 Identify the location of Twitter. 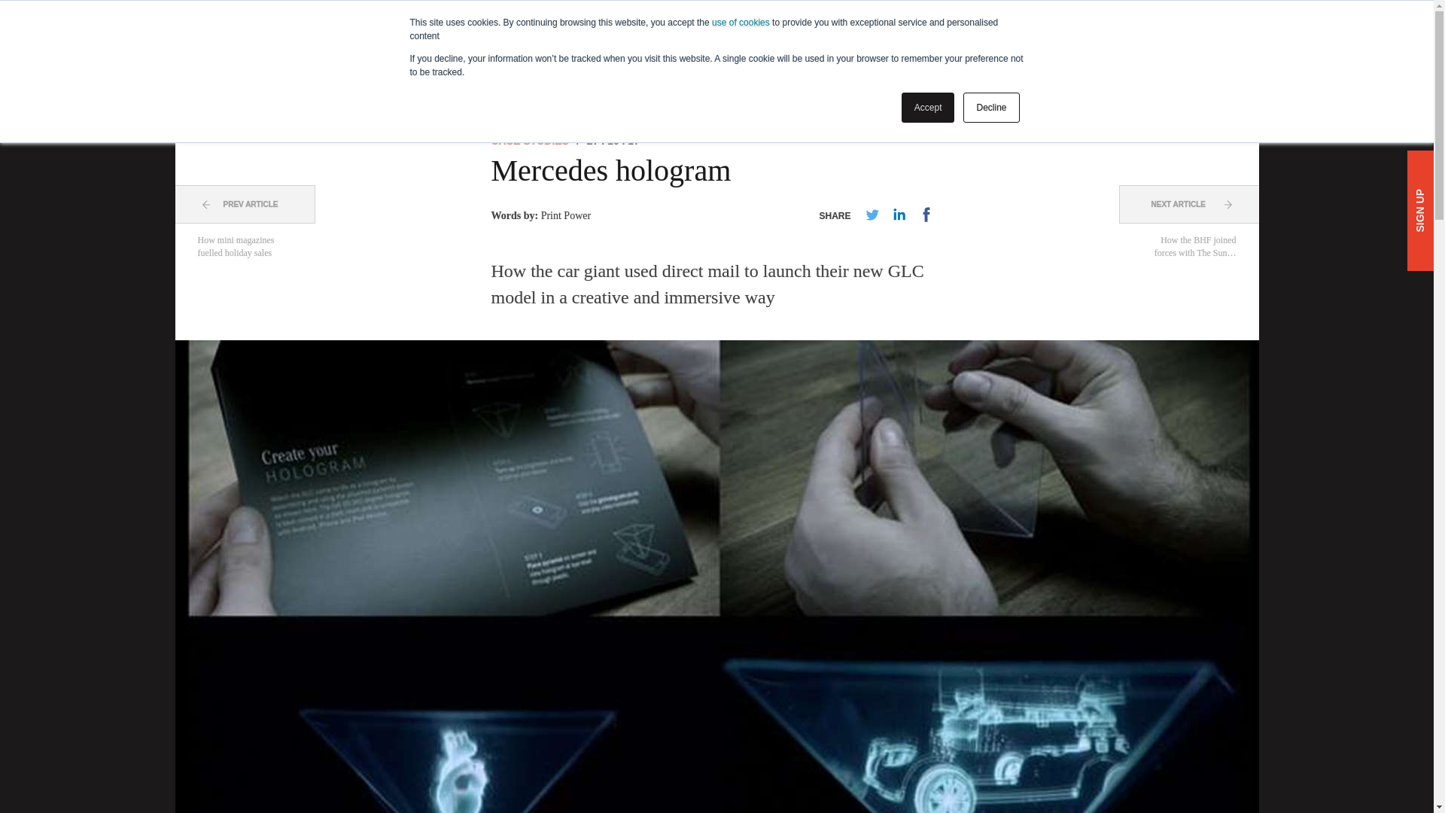
(920, 48).